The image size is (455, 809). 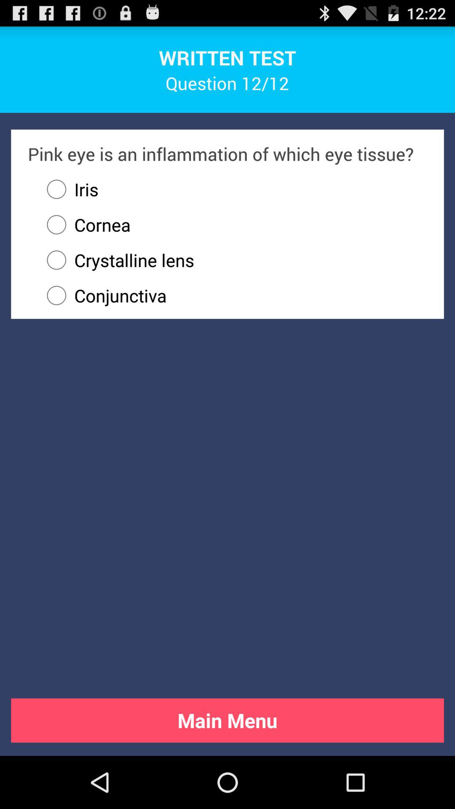 I want to click on launch radio button above cornea, so click(x=69, y=189).